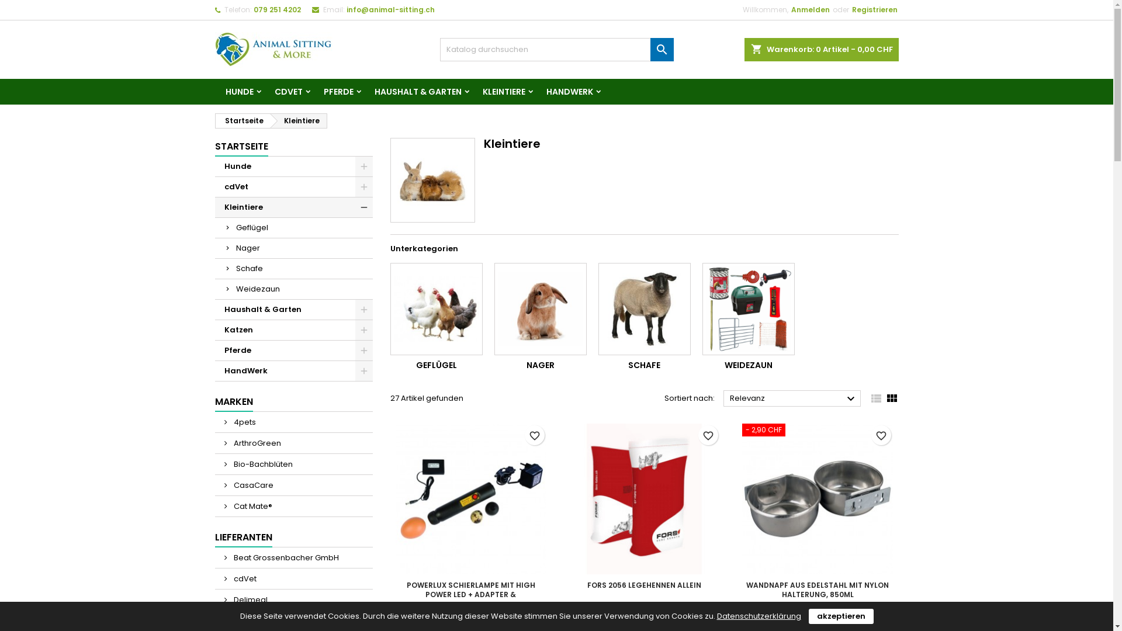 Image resolution: width=1122 pixels, height=631 pixels. Describe the element at coordinates (811, 10) in the screenshot. I see `Anmelden` at that location.